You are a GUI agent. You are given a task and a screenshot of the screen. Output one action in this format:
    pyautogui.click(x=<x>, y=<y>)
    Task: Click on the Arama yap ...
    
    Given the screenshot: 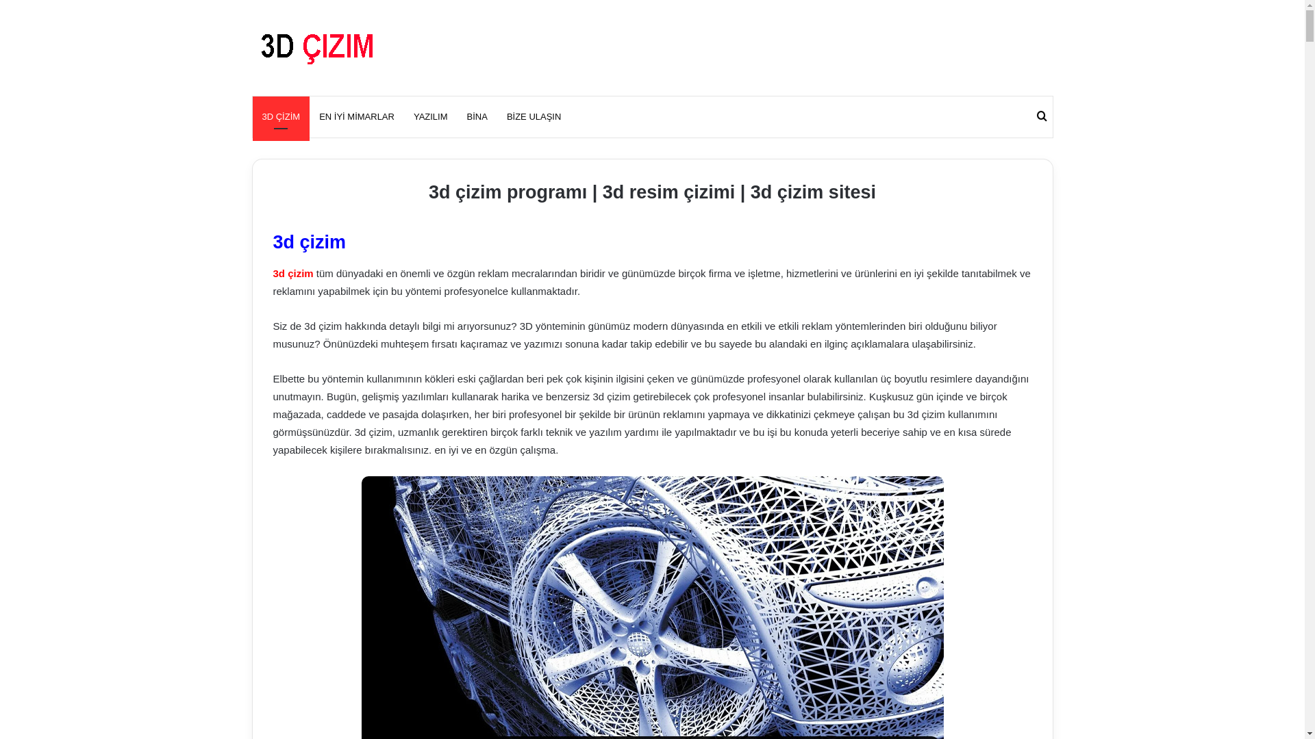 What is the action you would take?
    pyautogui.click(x=1042, y=117)
    